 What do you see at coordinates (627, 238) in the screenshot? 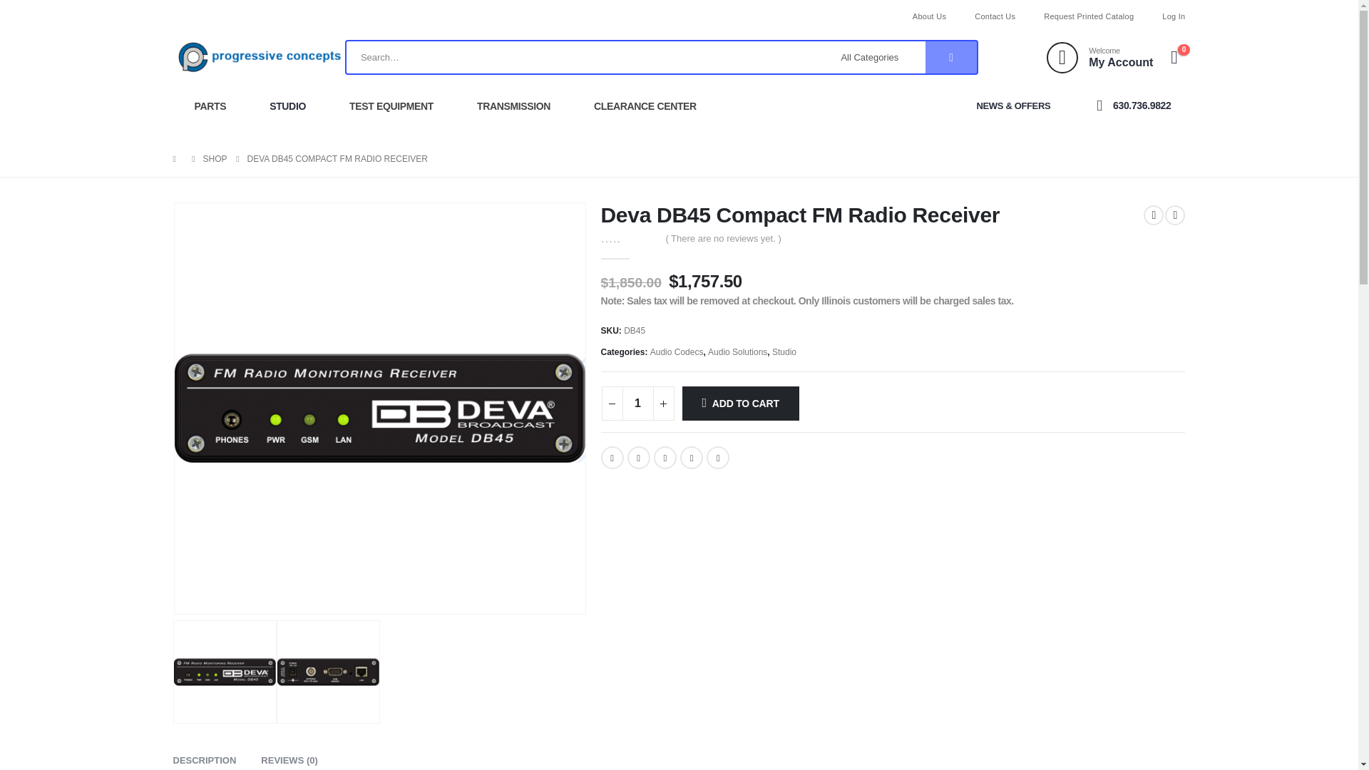
I see `0` at bounding box center [627, 238].